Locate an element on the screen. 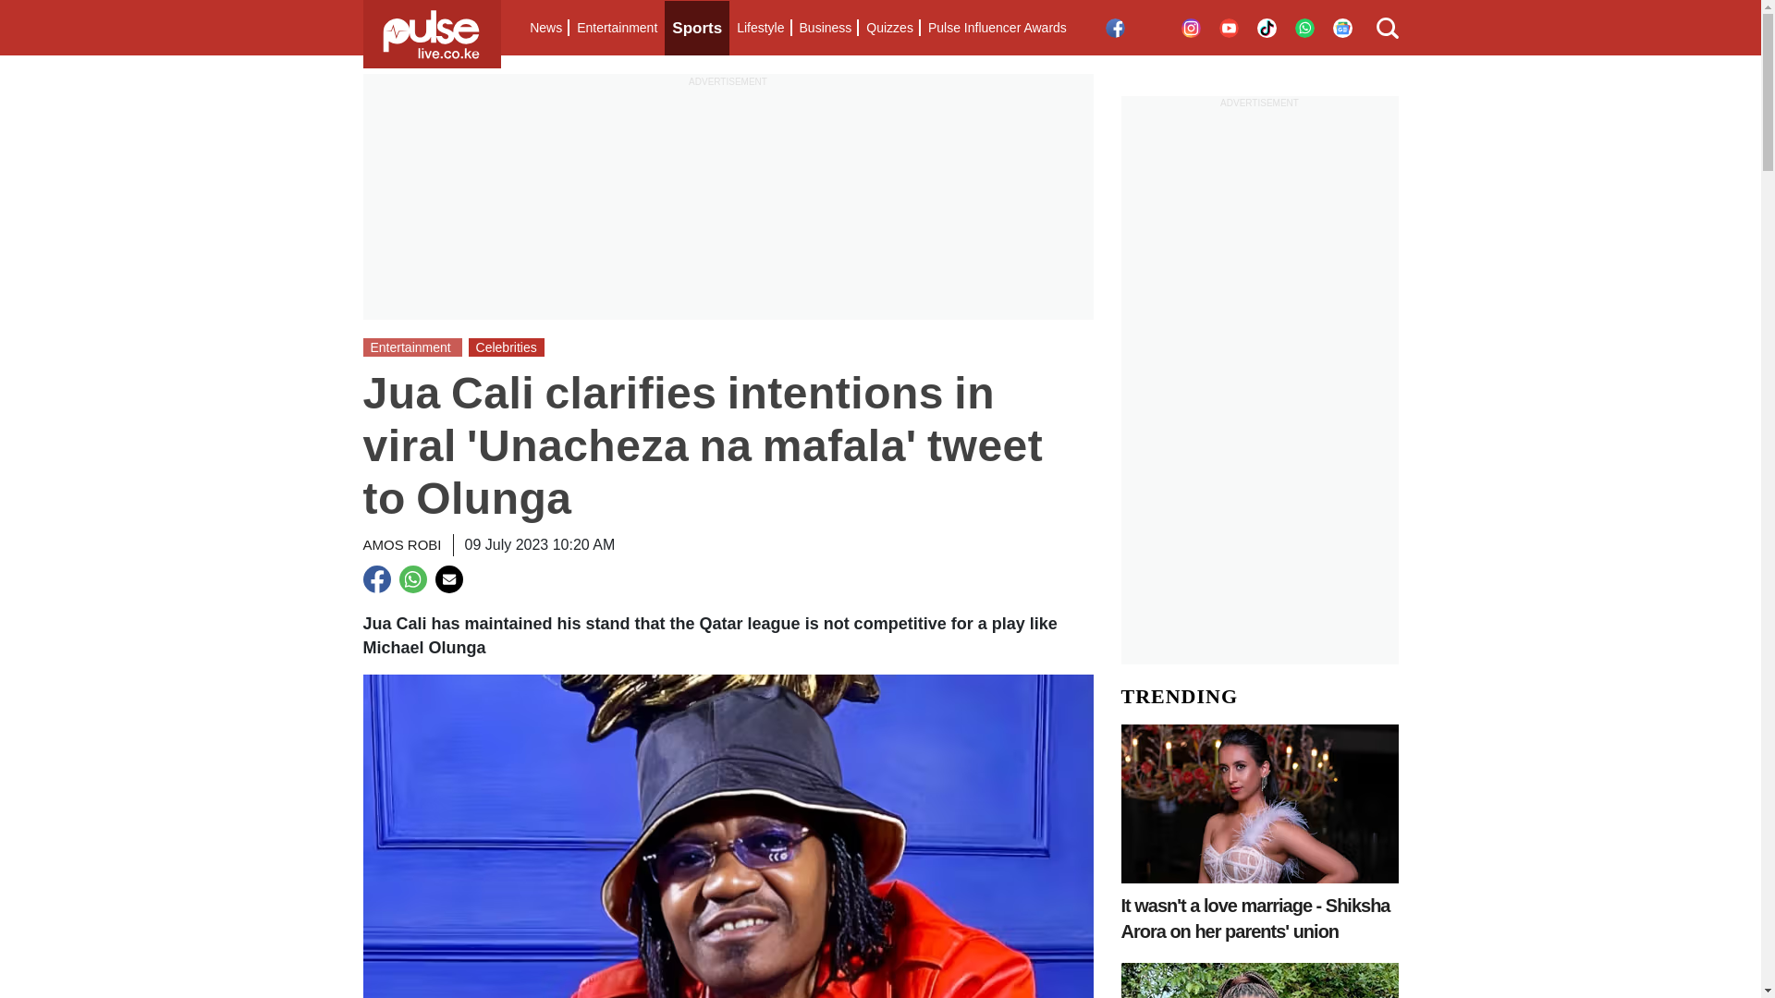 The height and width of the screenshot is (998, 1775). Business is located at coordinates (825, 28).